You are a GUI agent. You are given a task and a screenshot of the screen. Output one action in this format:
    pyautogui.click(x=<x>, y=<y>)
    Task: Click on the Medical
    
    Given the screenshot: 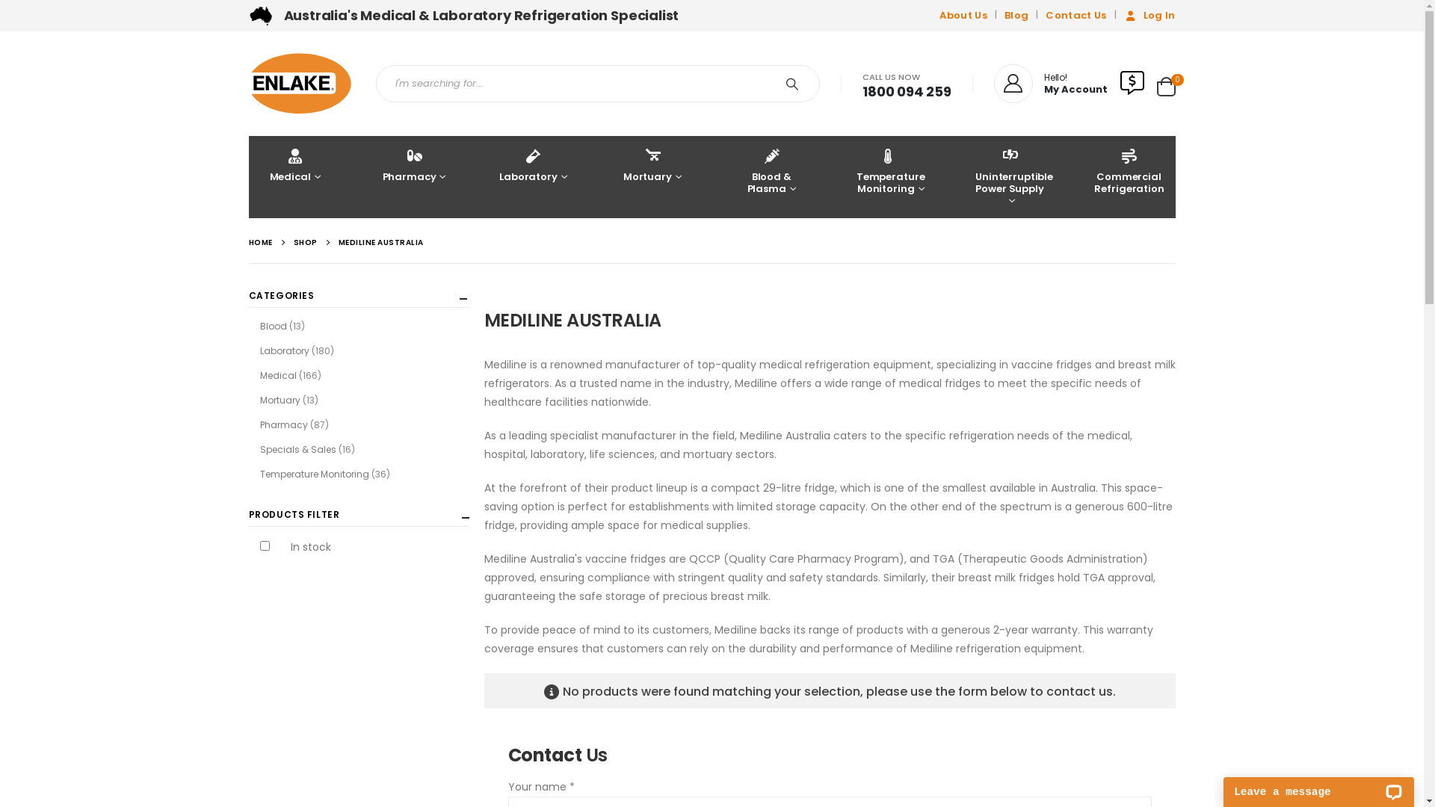 What is the action you would take?
    pyautogui.click(x=294, y=177)
    